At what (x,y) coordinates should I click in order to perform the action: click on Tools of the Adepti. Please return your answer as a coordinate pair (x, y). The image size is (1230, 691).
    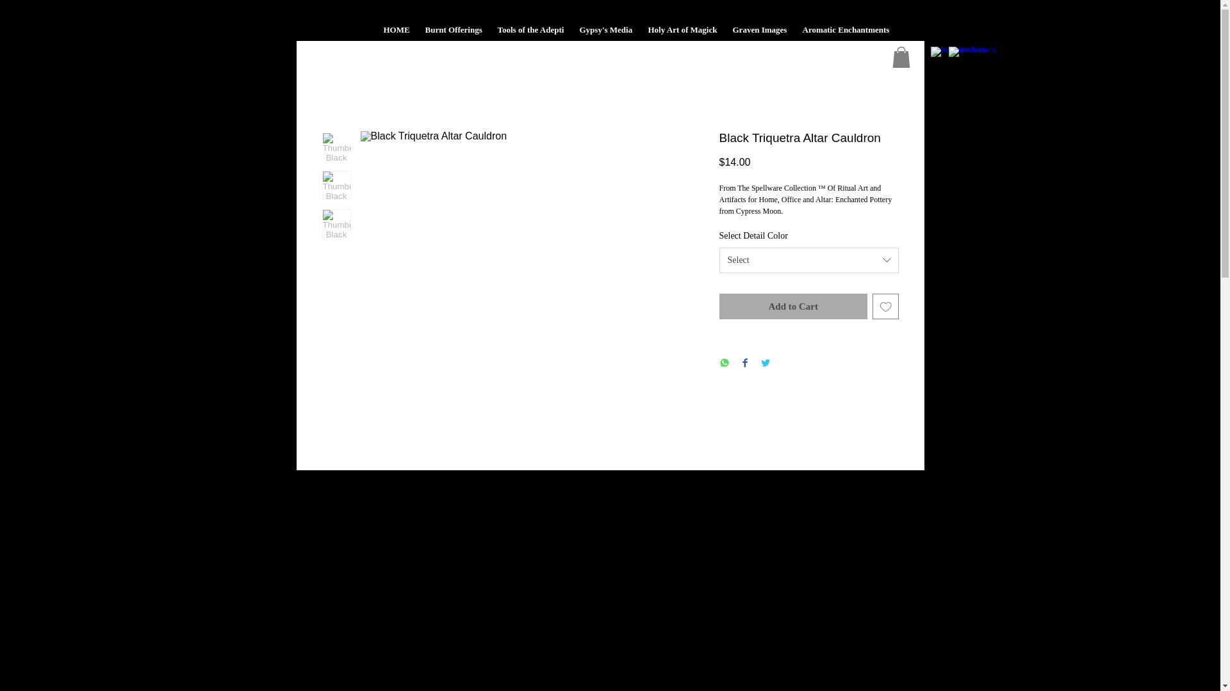
    Looking at the image, I should click on (530, 33).